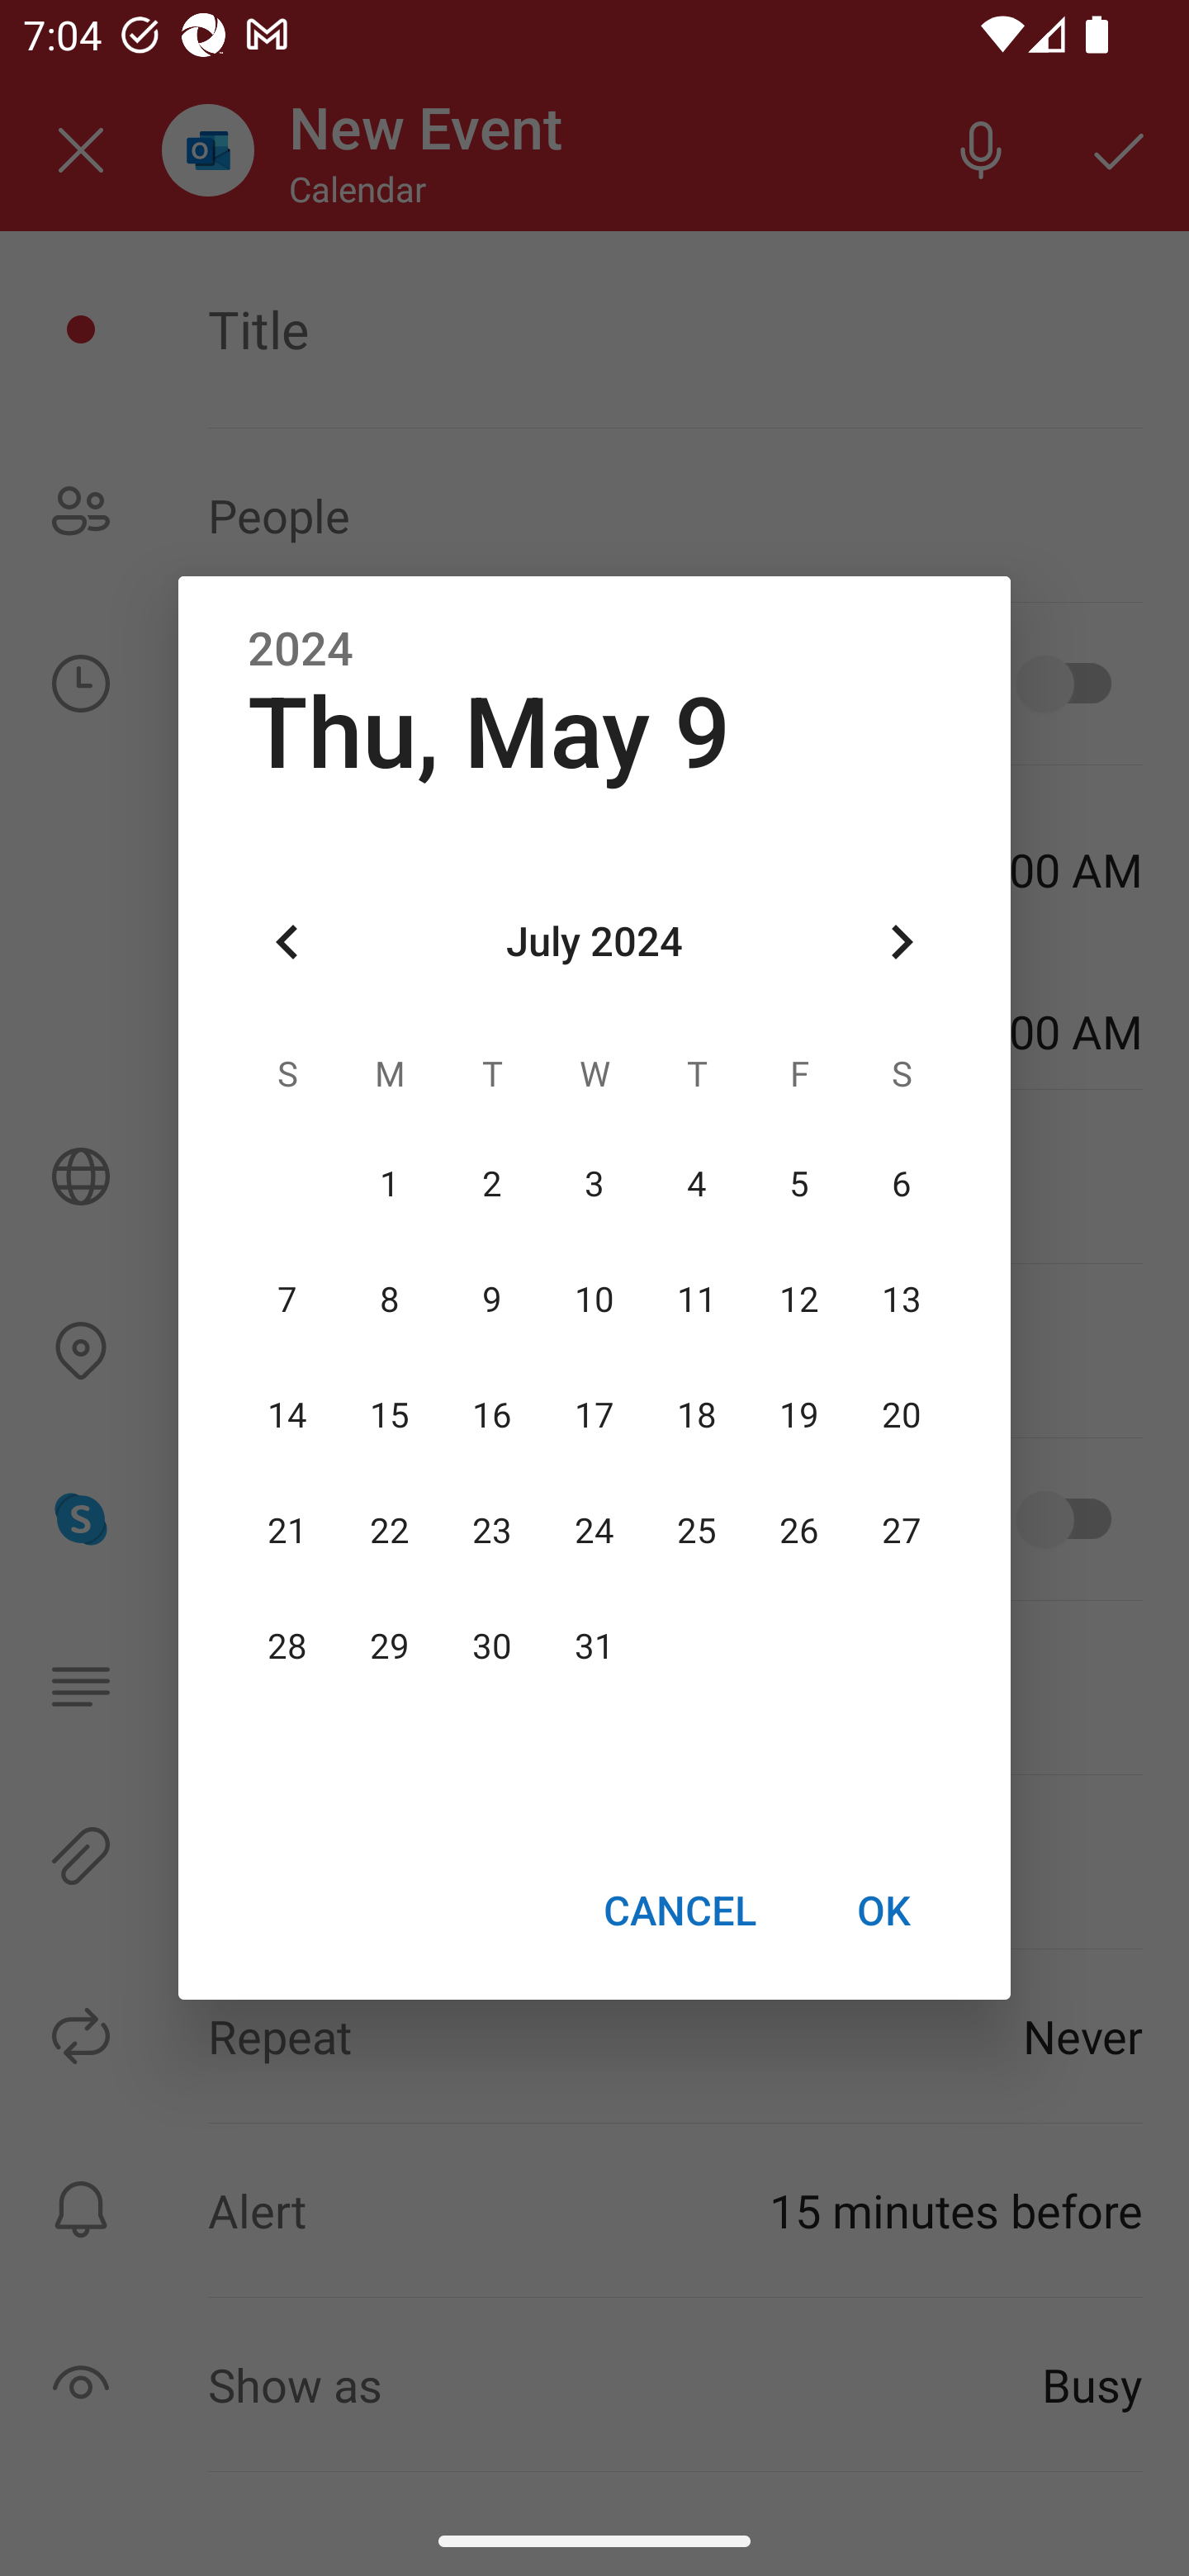 This screenshot has height=2576, width=1189. What do you see at coordinates (301, 650) in the screenshot?
I see `2024` at bounding box center [301, 650].